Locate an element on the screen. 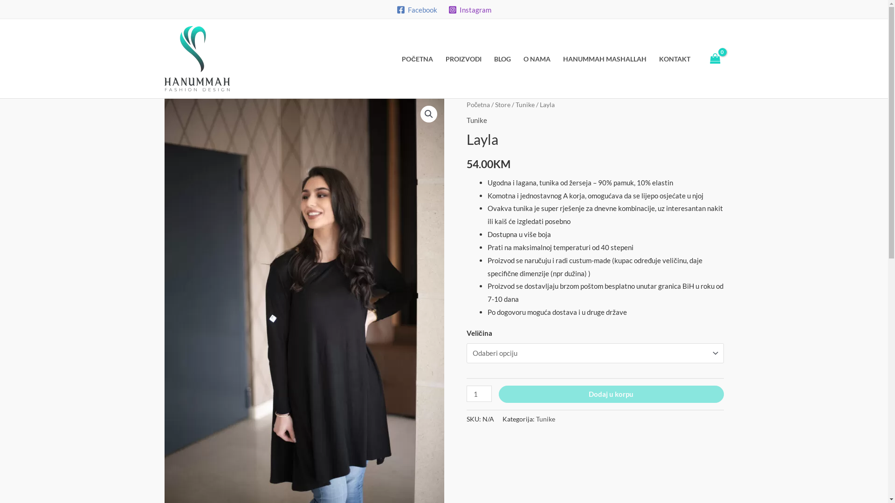 This screenshot has width=895, height=503. KONTAKT is located at coordinates (675, 59).